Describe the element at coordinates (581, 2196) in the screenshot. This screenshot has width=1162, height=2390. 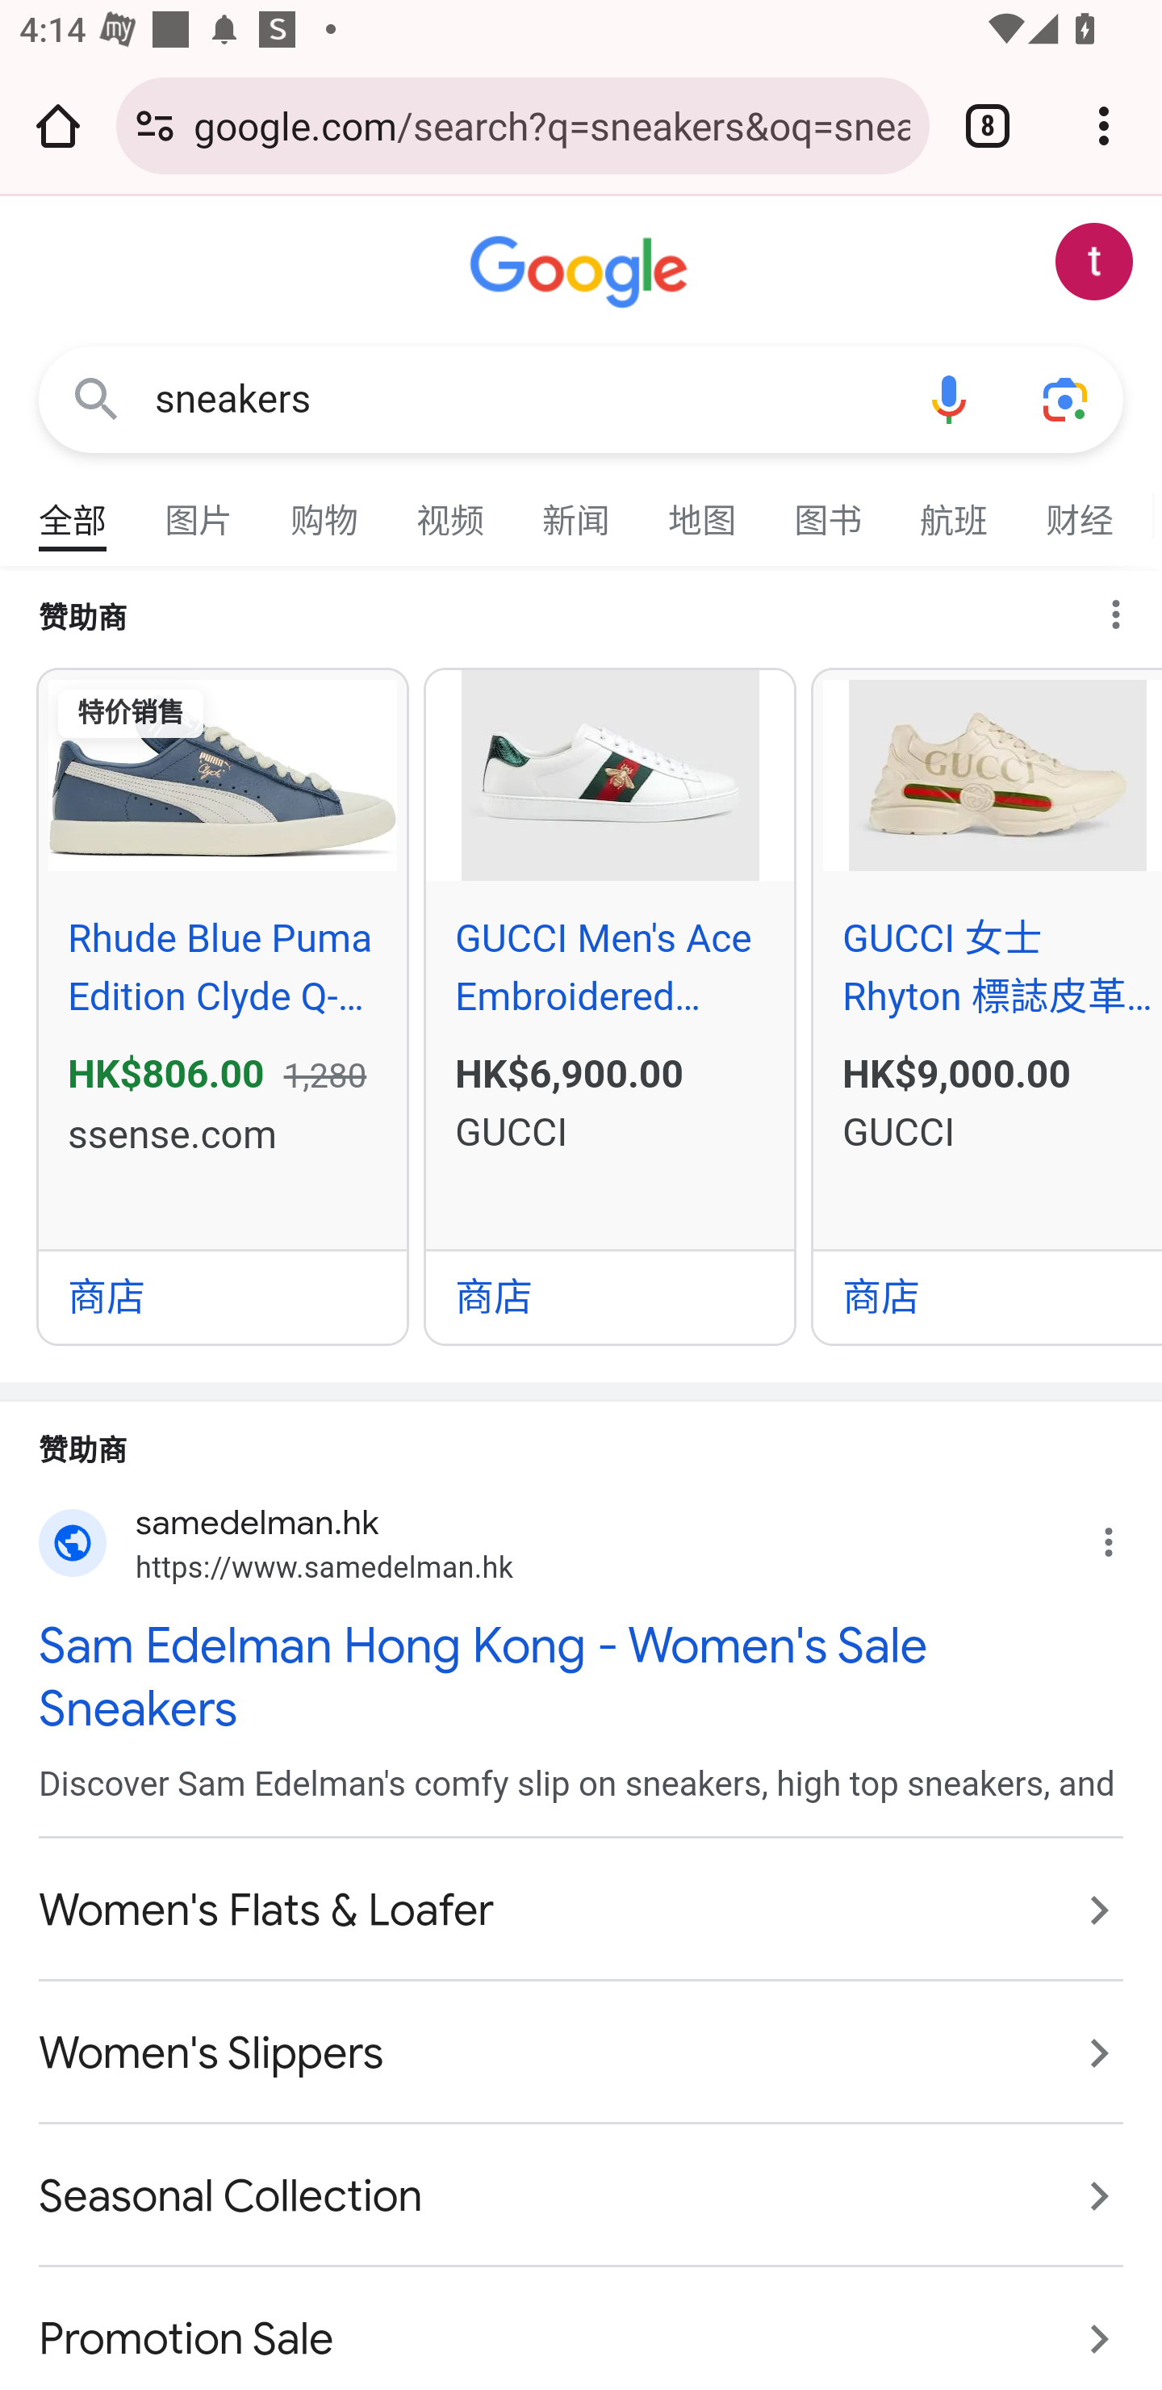
I see `Seasonal Collection` at that location.